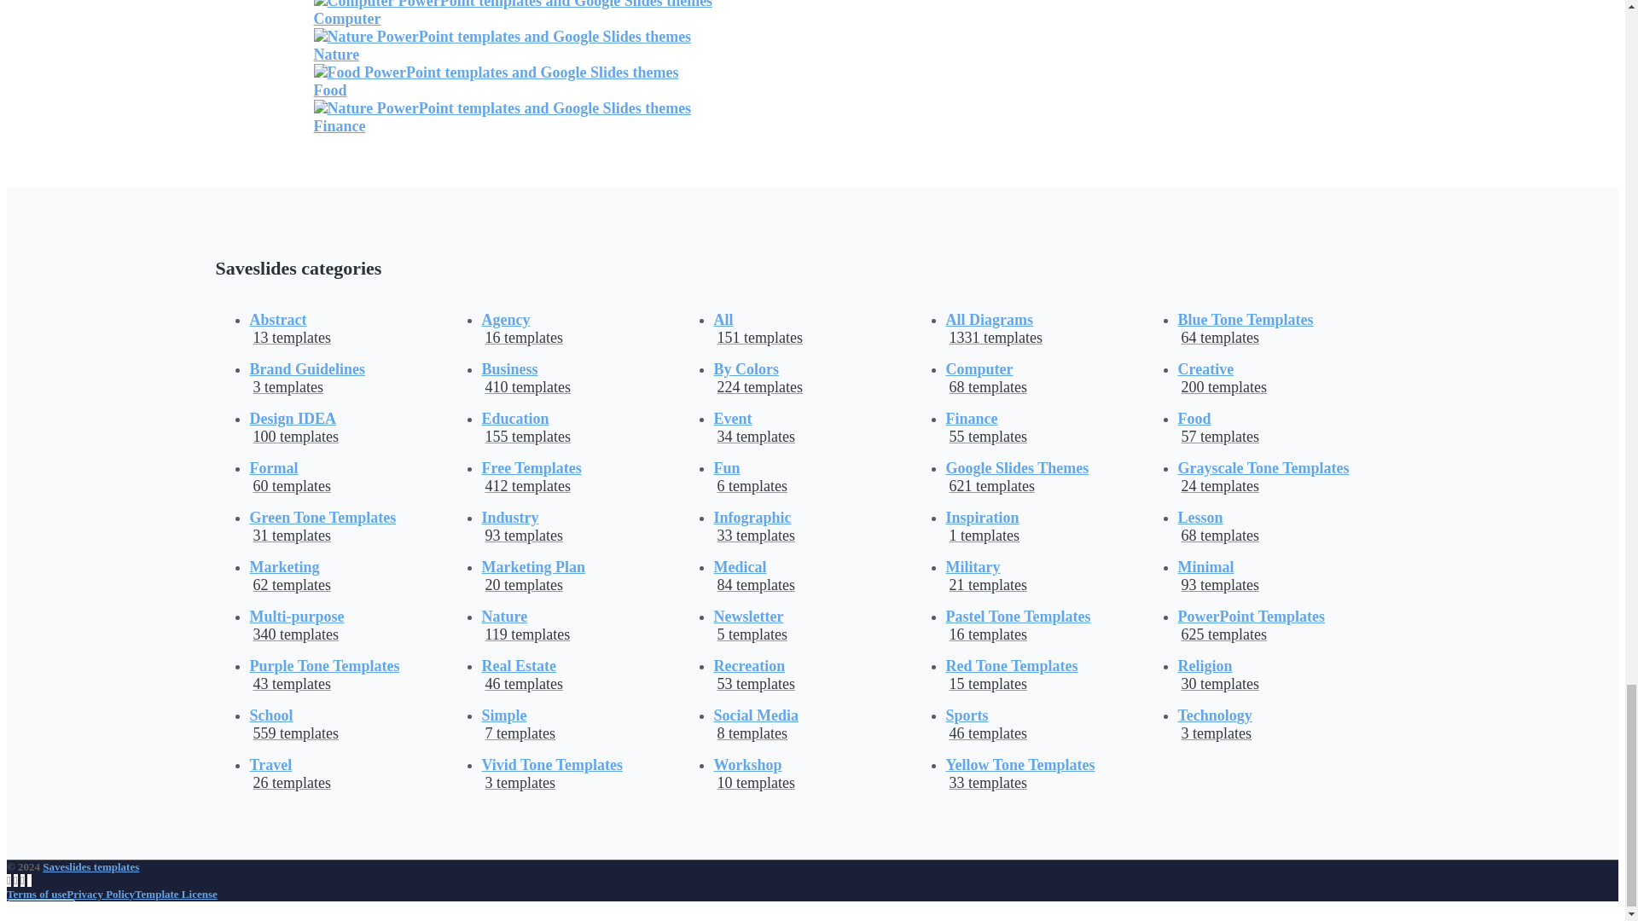 The height and width of the screenshot is (921, 1638). Describe the element at coordinates (497, 80) in the screenshot. I see `Food PowerPoint templates and Google Slides themes` at that location.